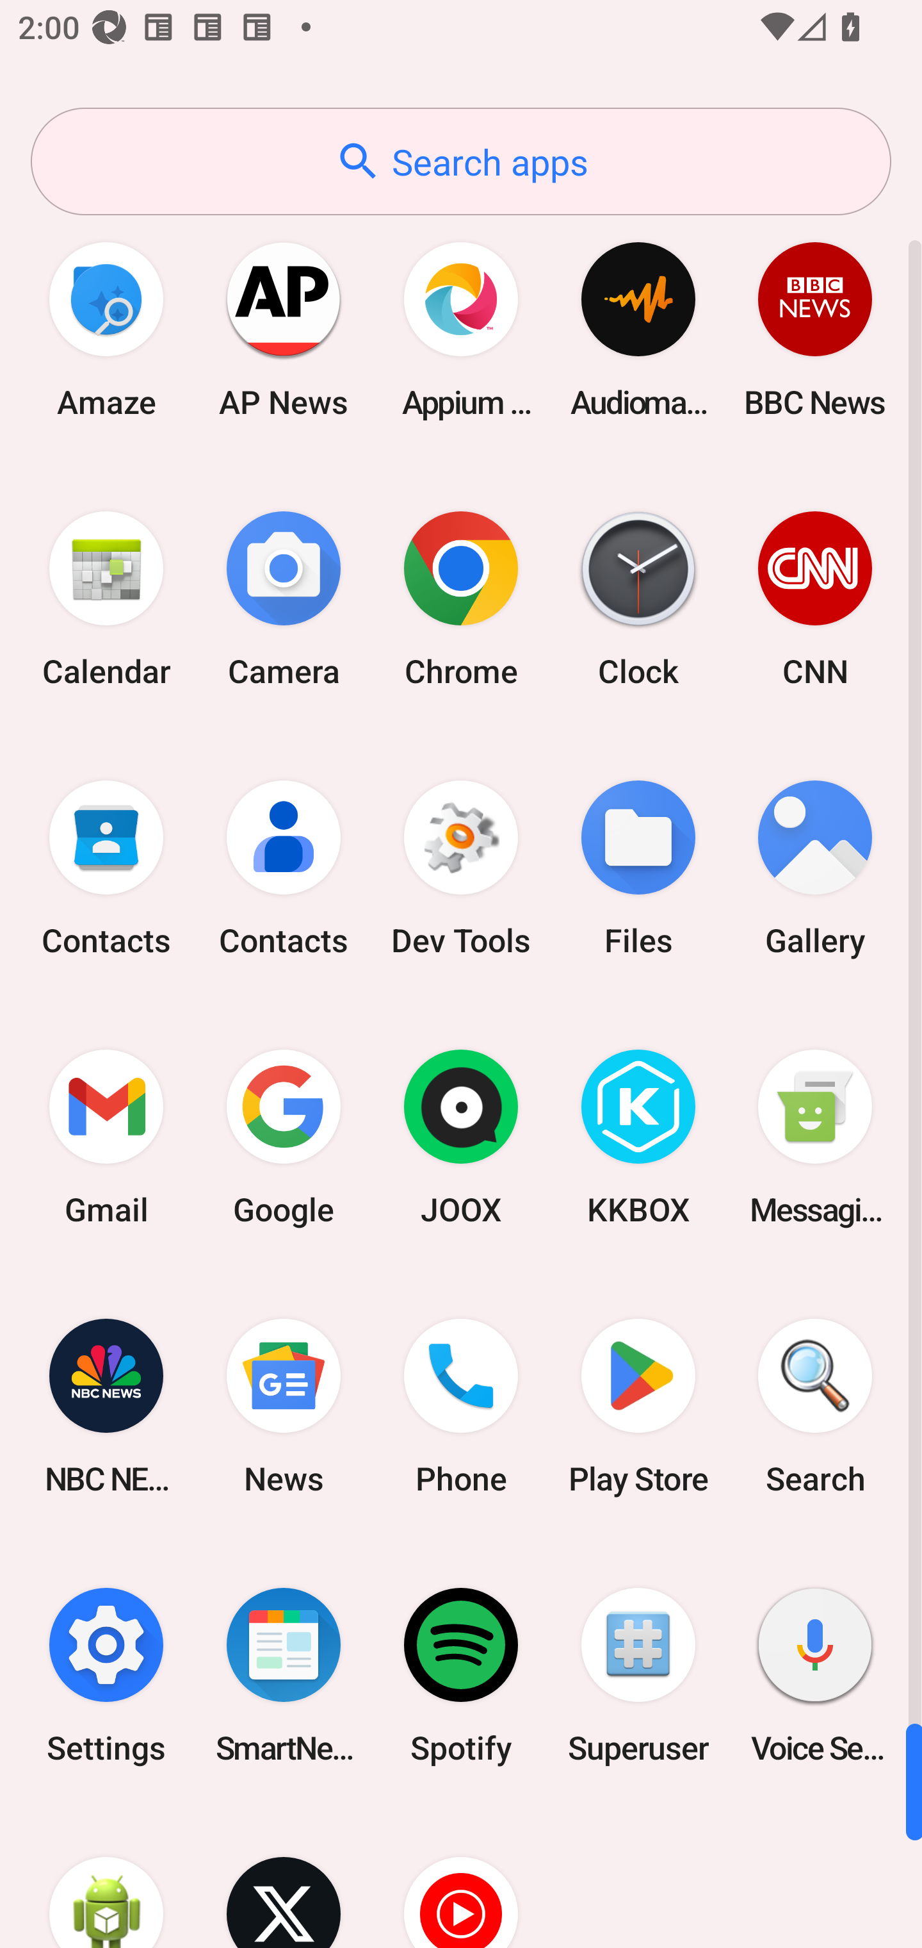 The height and width of the screenshot is (1948, 922). What do you see at coordinates (106, 1675) in the screenshot?
I see `Settings` at bounding box center [106, 1675].